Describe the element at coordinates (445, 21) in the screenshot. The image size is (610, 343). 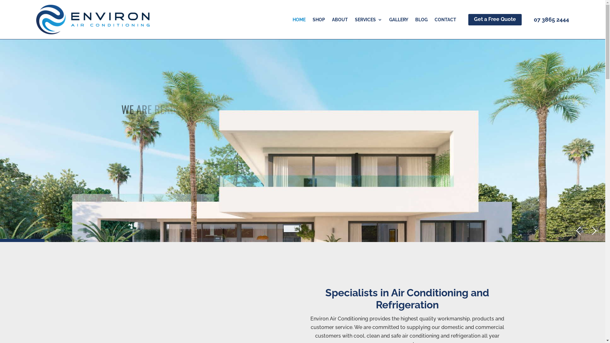
I see `CONTACT` at that location.